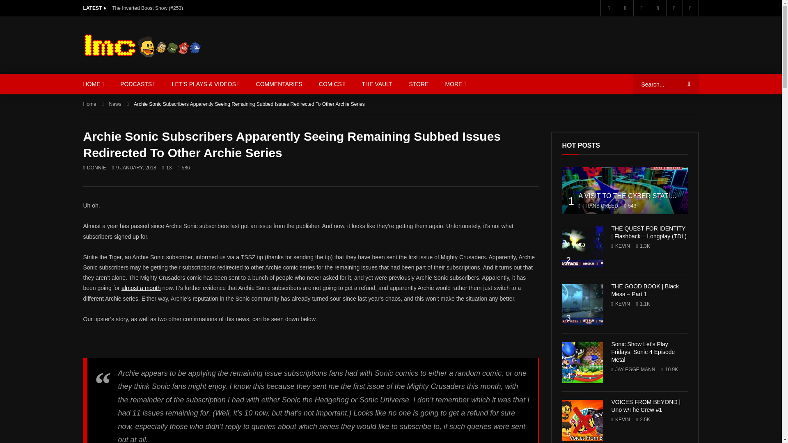 This screenshot has width=788, height=443. Describe the element at coordinates (690, 8) in the screenshot. I see `Twitch` at that location.